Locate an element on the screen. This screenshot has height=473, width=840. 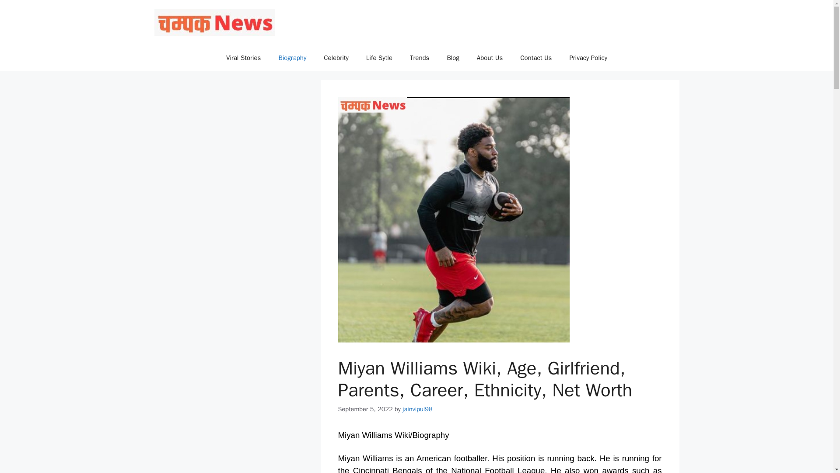
Privacy Policy is located at coordinates (588, 58).